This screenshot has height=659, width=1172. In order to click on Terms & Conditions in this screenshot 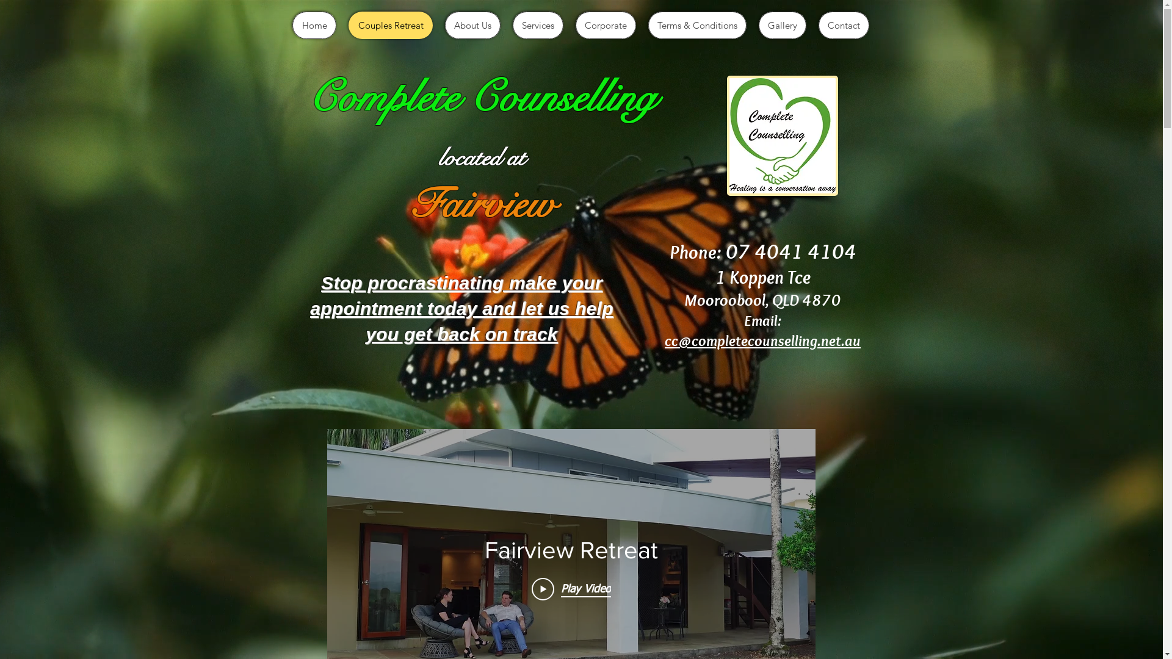, I will do `click(697, 26)`.